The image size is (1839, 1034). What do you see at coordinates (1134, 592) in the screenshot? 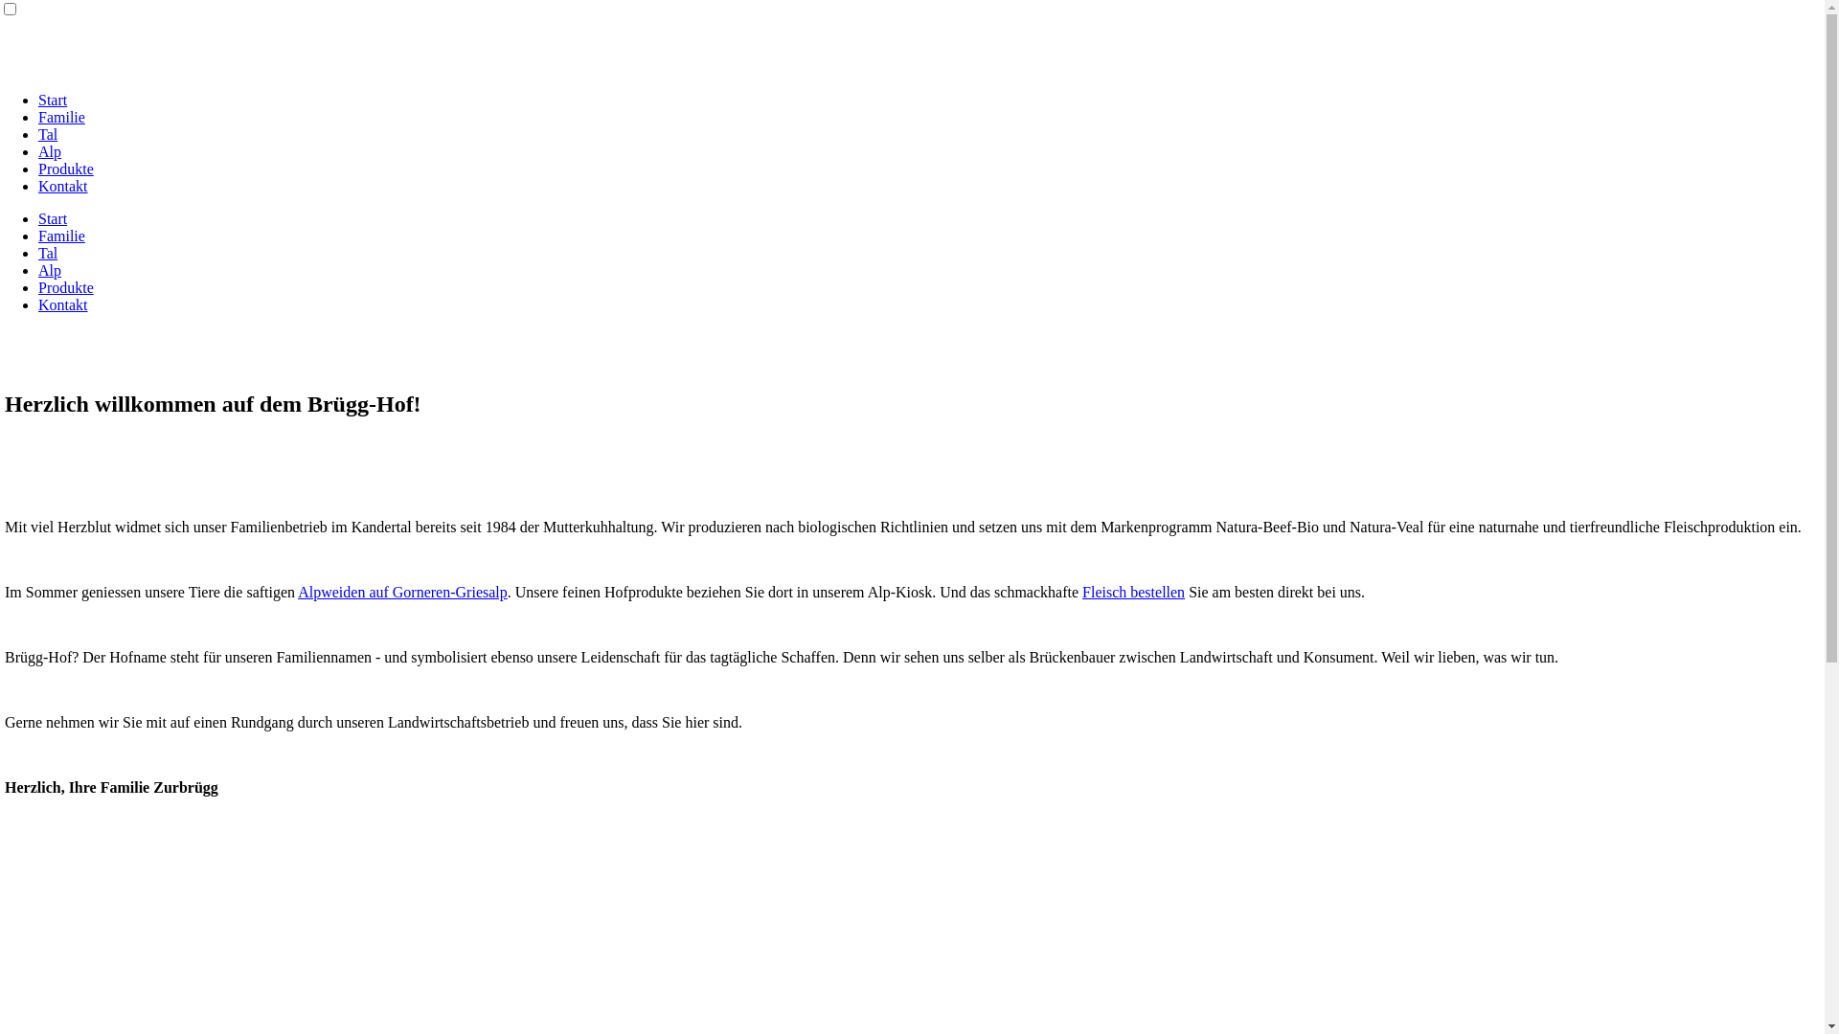
I see `Fleisch bestellen` at bounding box center [1134, 592].